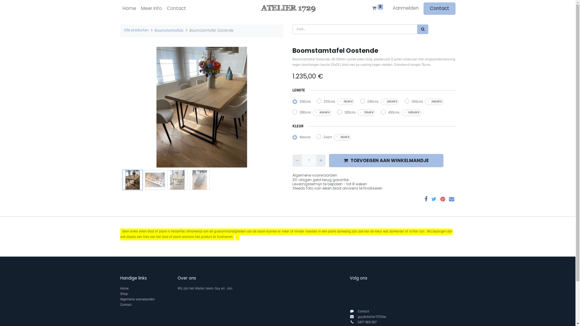 Image resolution: width=580 pixels, height=326 pixels. Describe the element at coordinates (359, 317) in the screenshot. I see `g` at that location.